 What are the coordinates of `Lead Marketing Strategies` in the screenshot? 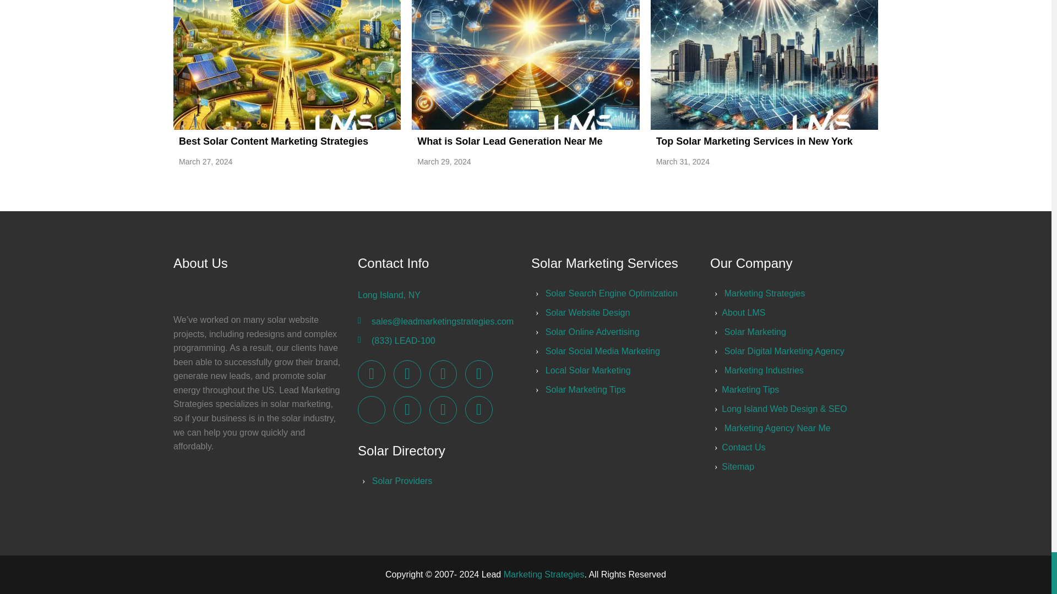 It's located at (478, 373).